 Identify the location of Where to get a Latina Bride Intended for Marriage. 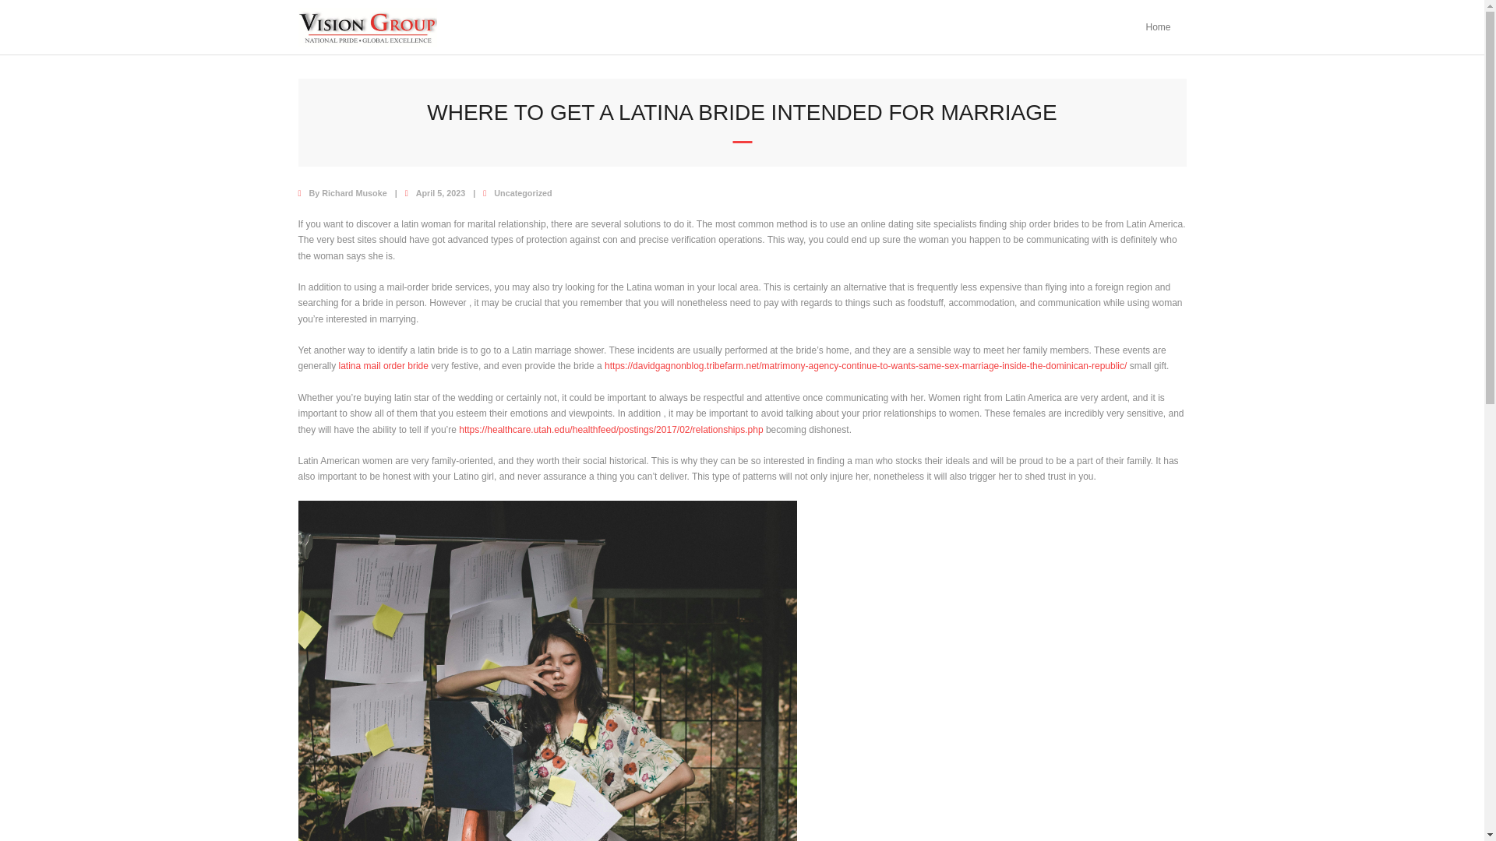
(440, 192).